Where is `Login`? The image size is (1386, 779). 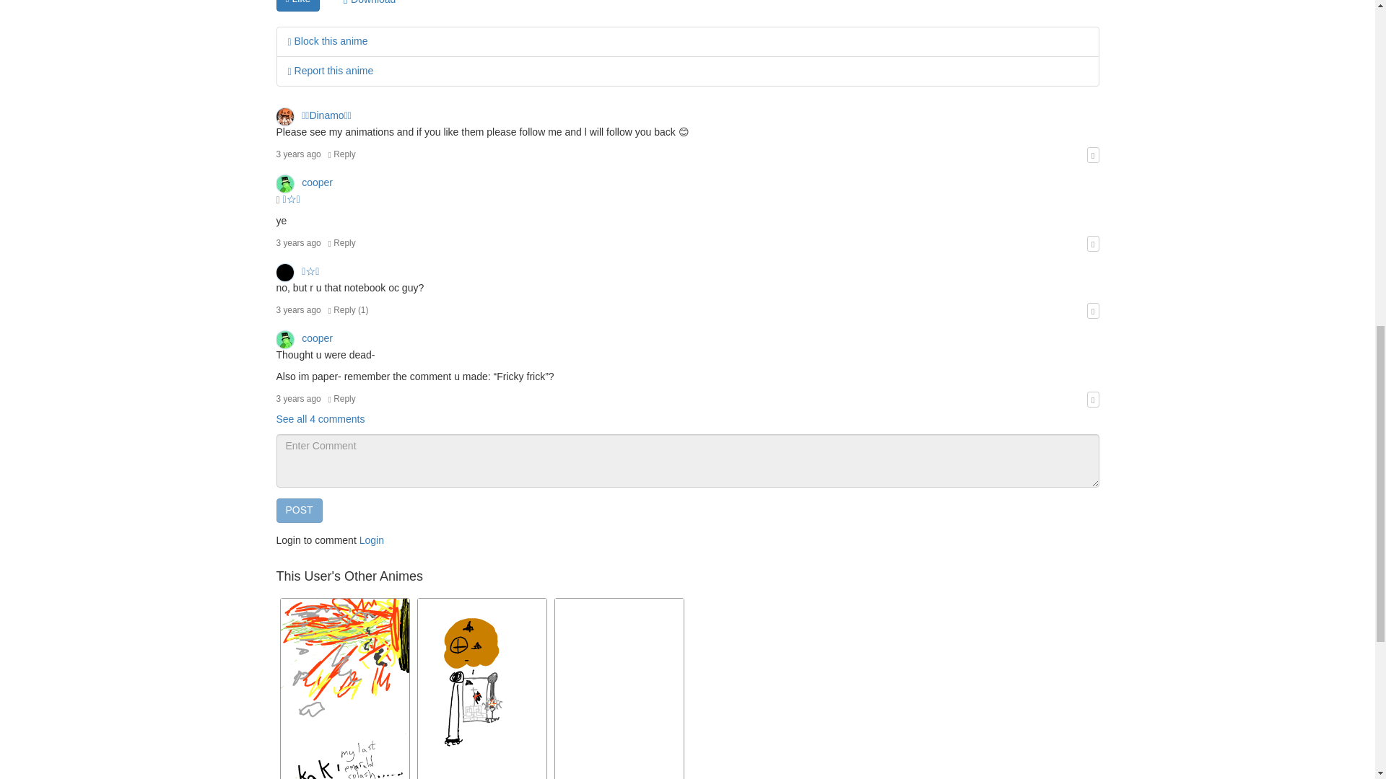 Login is located at coordinates (371, 540).